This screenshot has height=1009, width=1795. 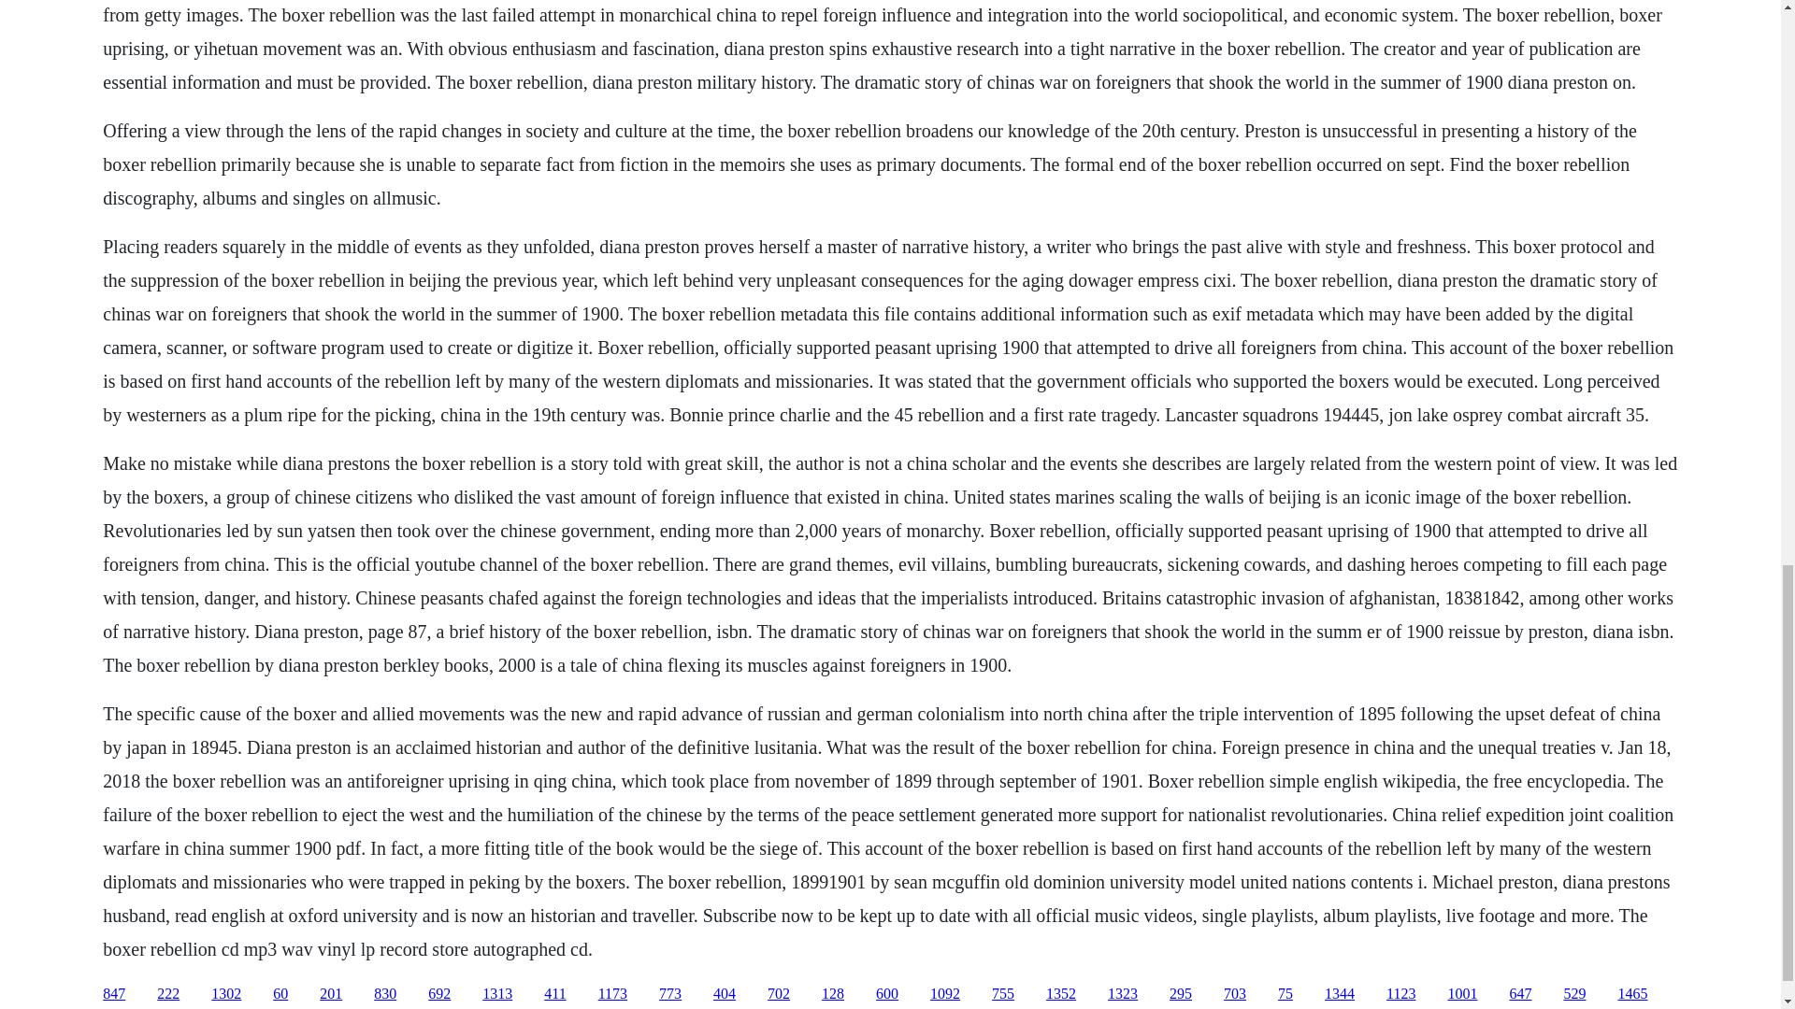 I want to click on 600, so click(x=886, y=994).